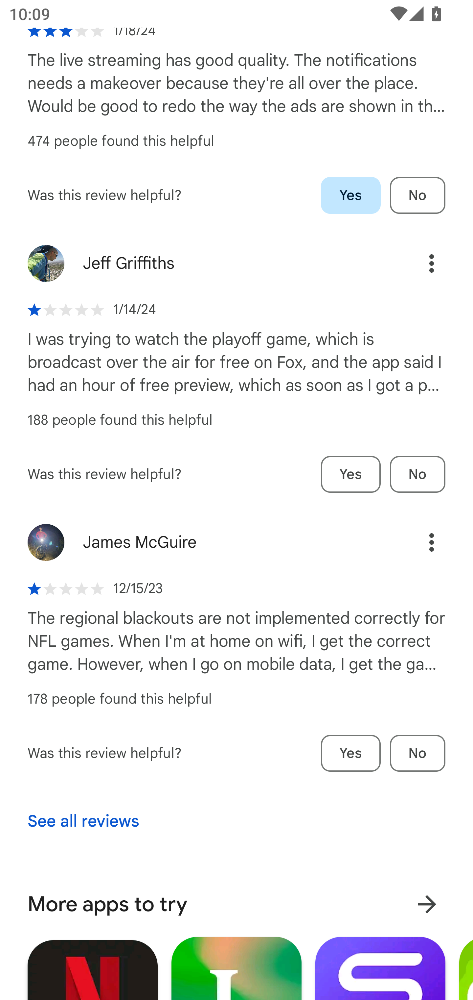 This screenshot has height=1000, width=473. Describe the element at coordinates (418, 542) in the screenshot. I see `Options` at that location.